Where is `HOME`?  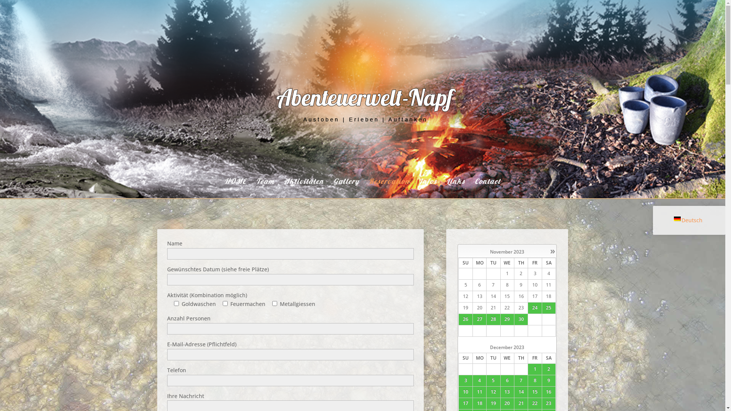 HOME is located at coordinates (236, 188).